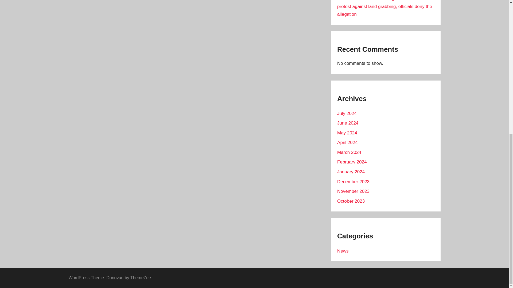  I want to click on October 2023, so click(351, 201).